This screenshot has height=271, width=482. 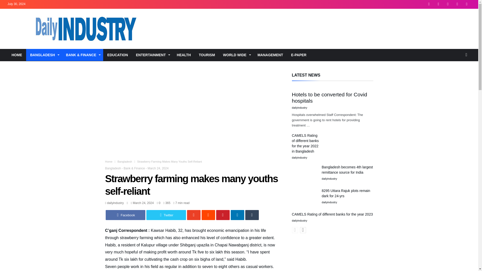 I want to click on E-PAPER, so click(x=299, y=55).